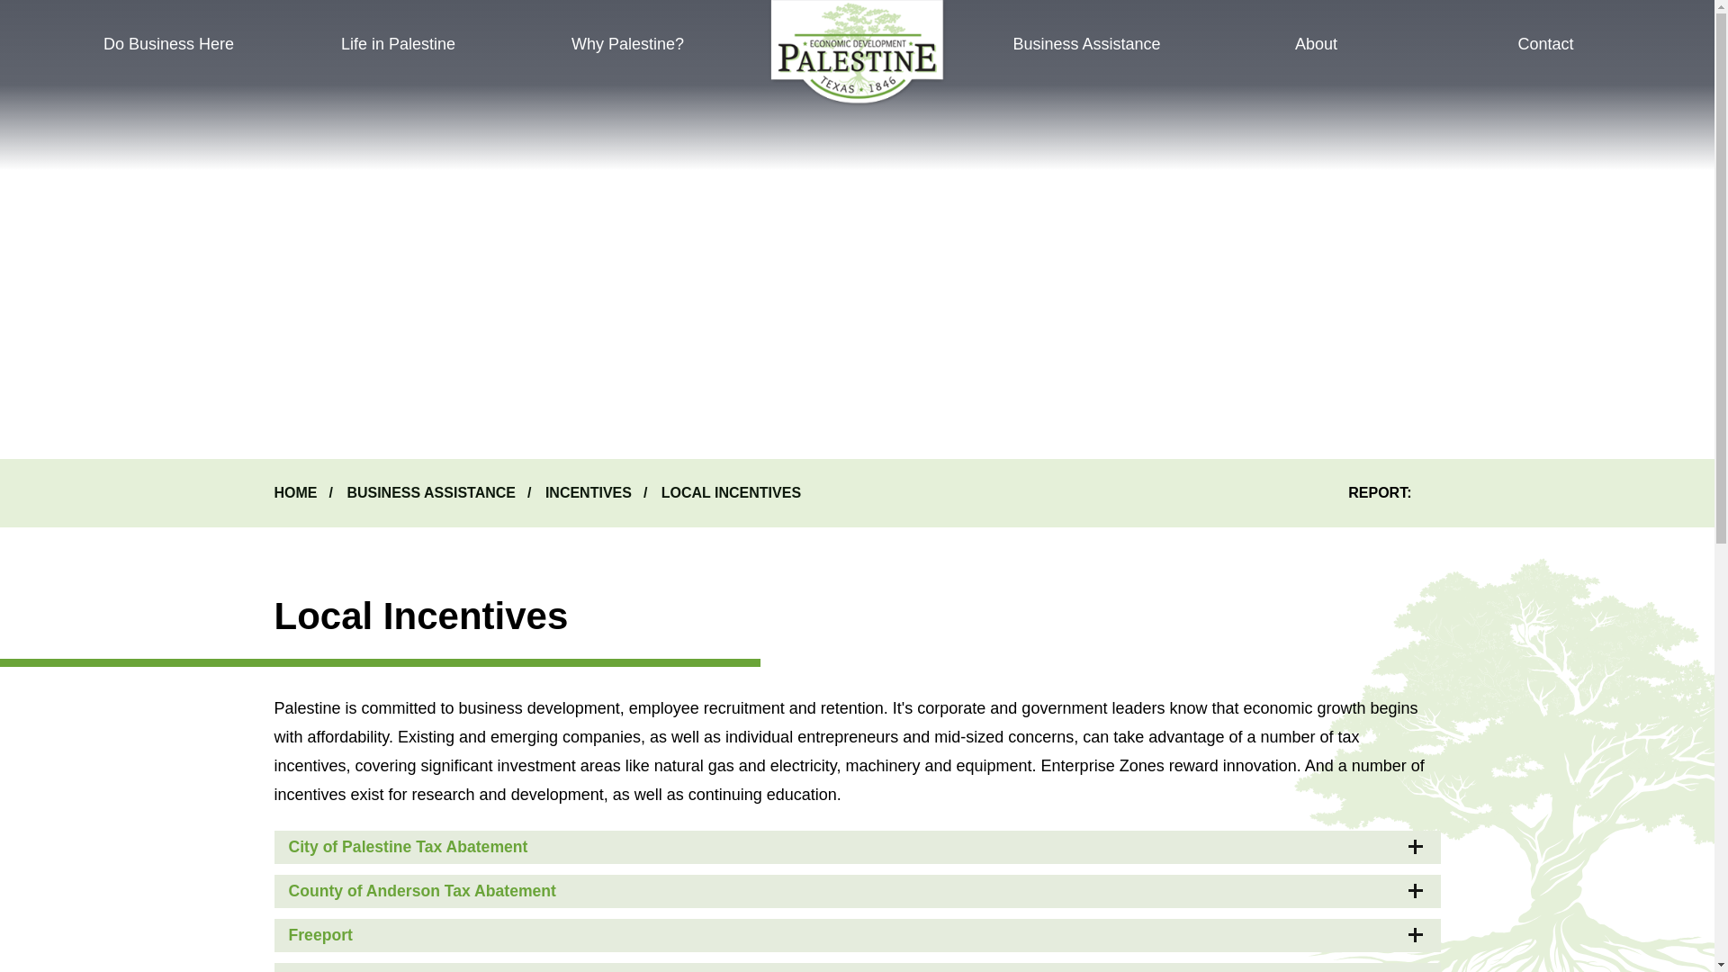 This screenshot has height=972, width=1728. What do you see at coordinates (167, 44) in the screenshot?
I see `Do Business Here` at bounding box center [167, 44].